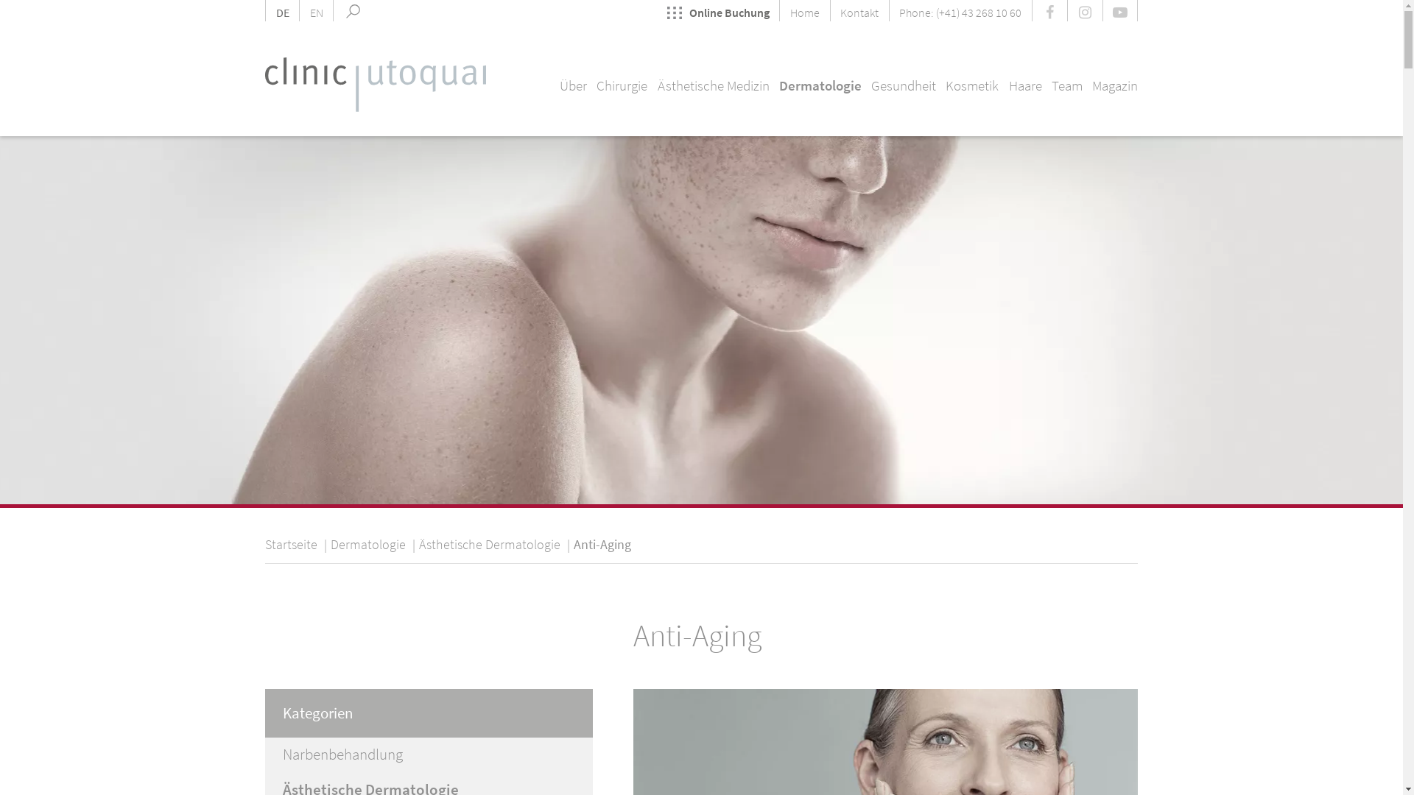  Describe the element at coordinates (904, 85) in the screenshot. I see `Gesundheit` at that location.